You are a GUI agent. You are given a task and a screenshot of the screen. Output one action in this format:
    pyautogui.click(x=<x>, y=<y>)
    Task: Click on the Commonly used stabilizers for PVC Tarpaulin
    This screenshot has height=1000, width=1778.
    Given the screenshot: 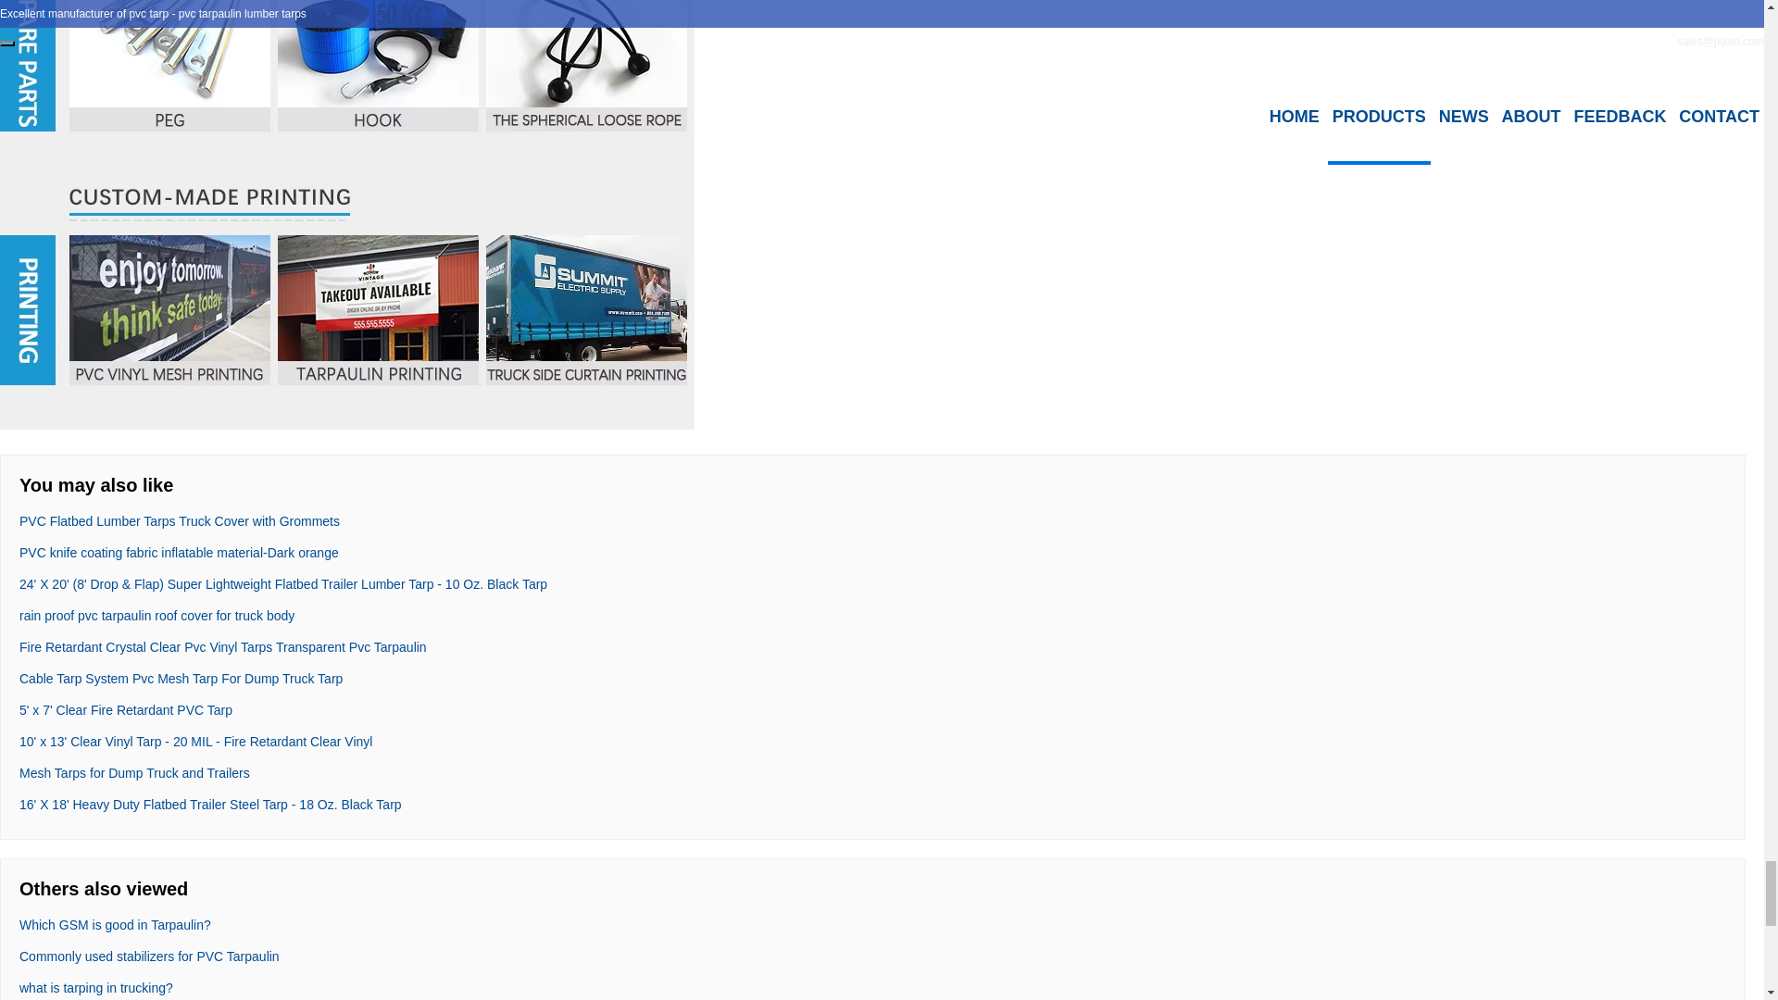 What is the action you would take?
    pyautogui.click(x=149, y=956)
    